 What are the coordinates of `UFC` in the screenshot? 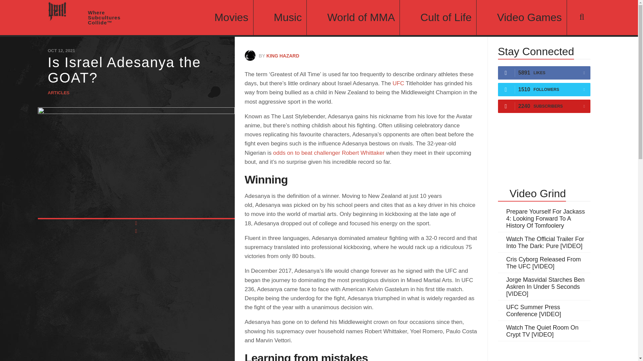 It's located at (398, 83).